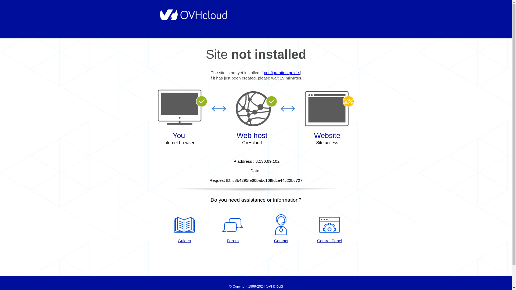 The height and width of the screenshot is (290, 516). I want to click on Guides, so click(184, 229).